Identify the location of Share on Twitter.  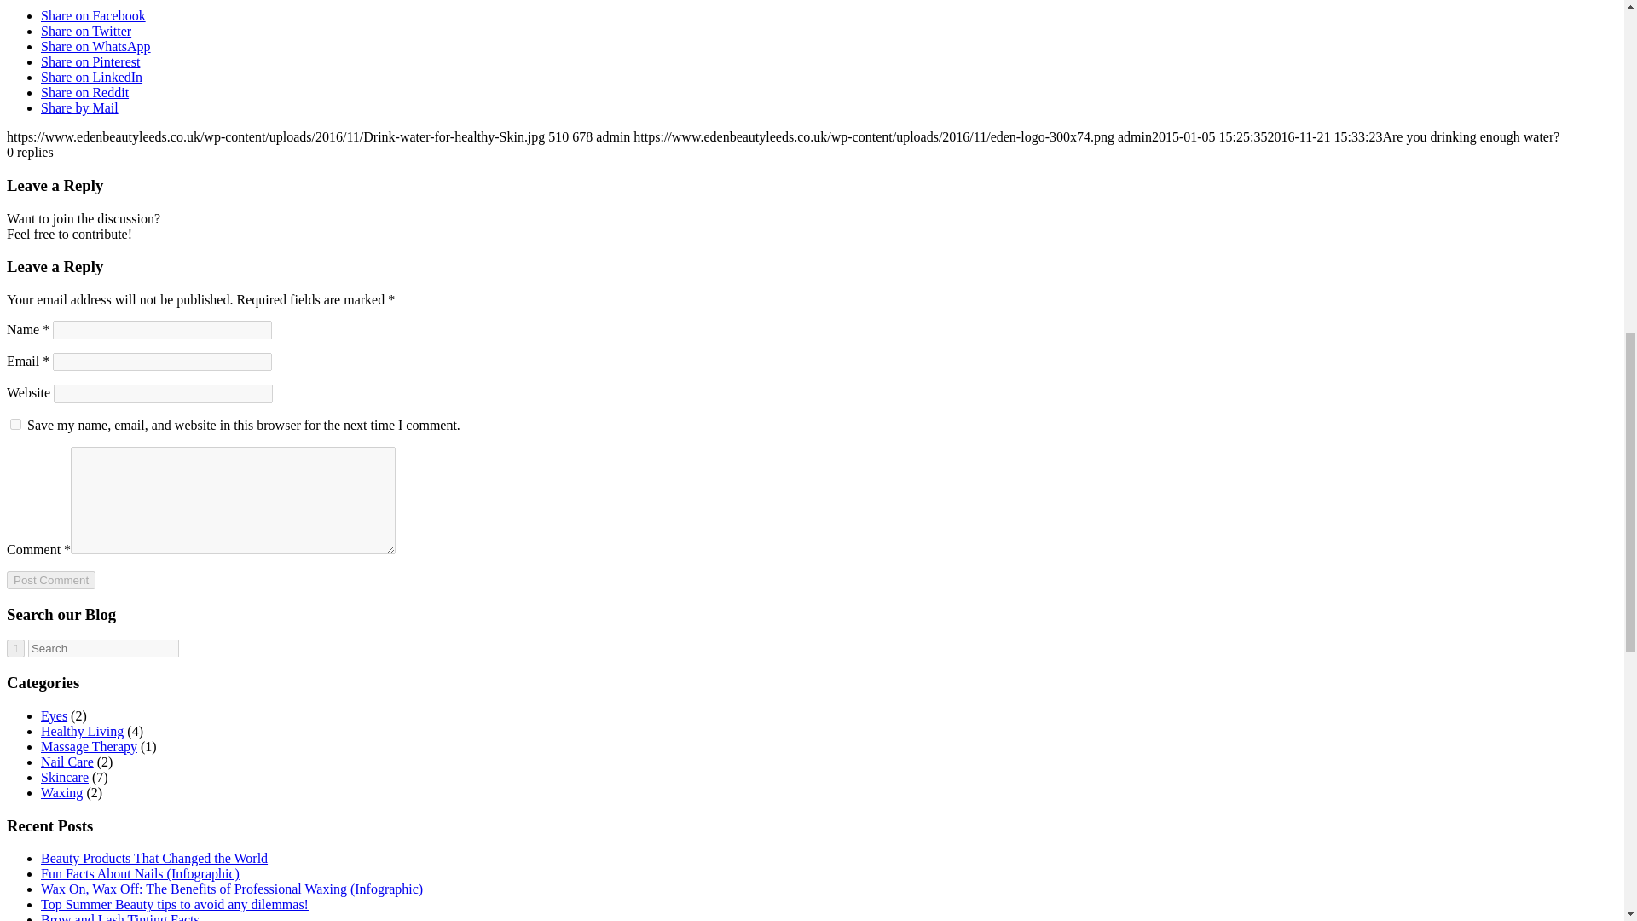
(85, 31).